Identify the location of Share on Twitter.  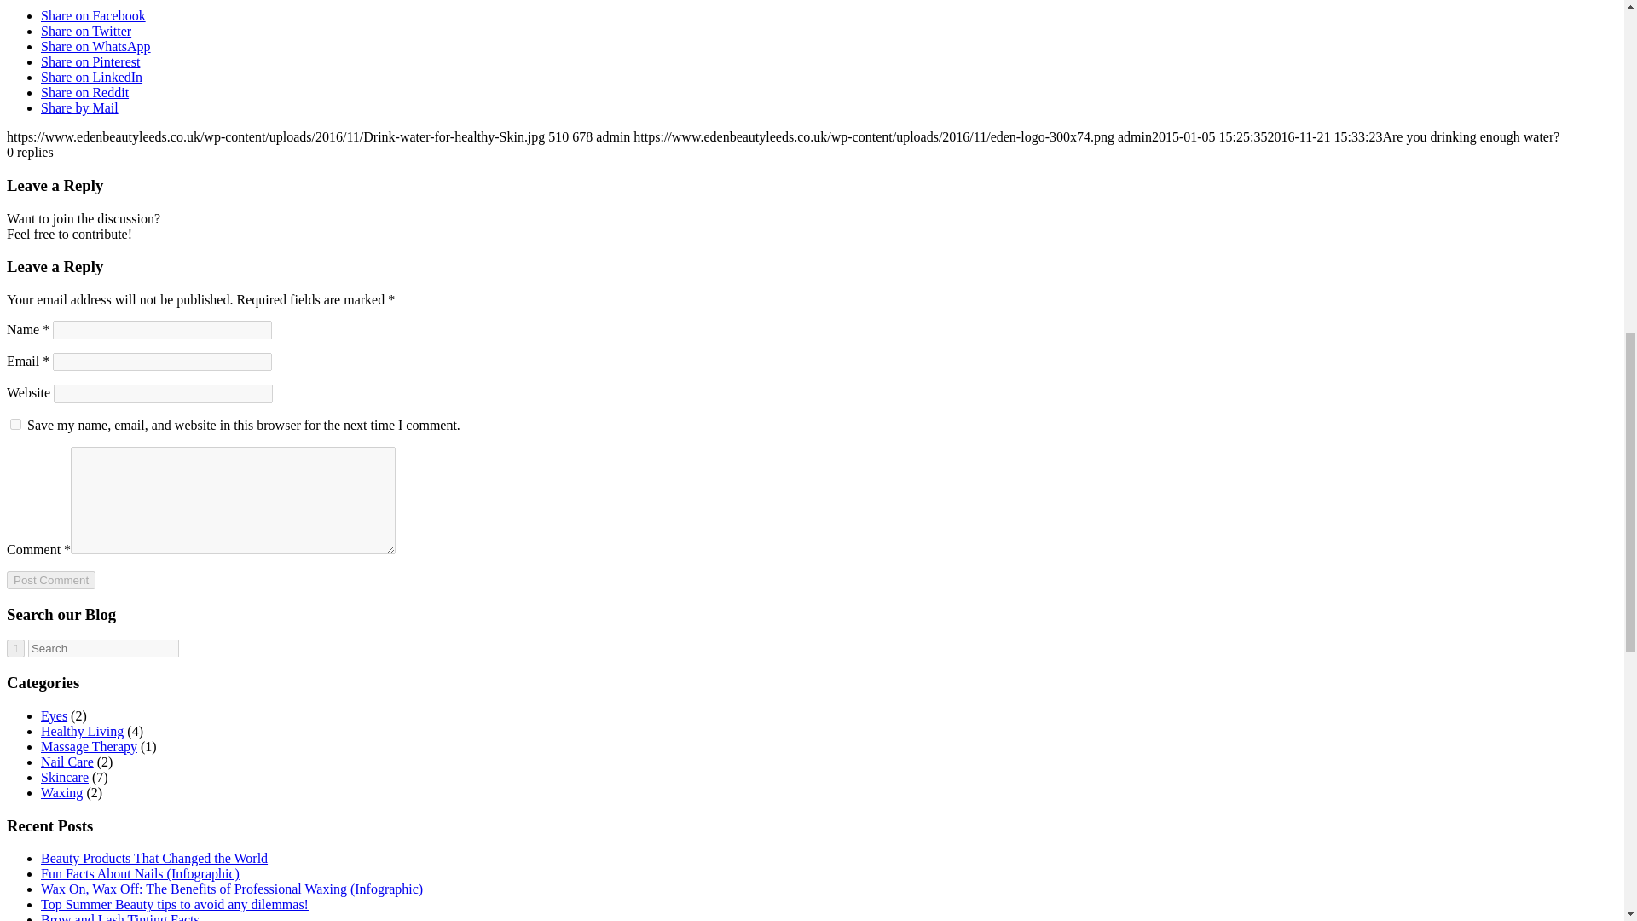
(85, 31).